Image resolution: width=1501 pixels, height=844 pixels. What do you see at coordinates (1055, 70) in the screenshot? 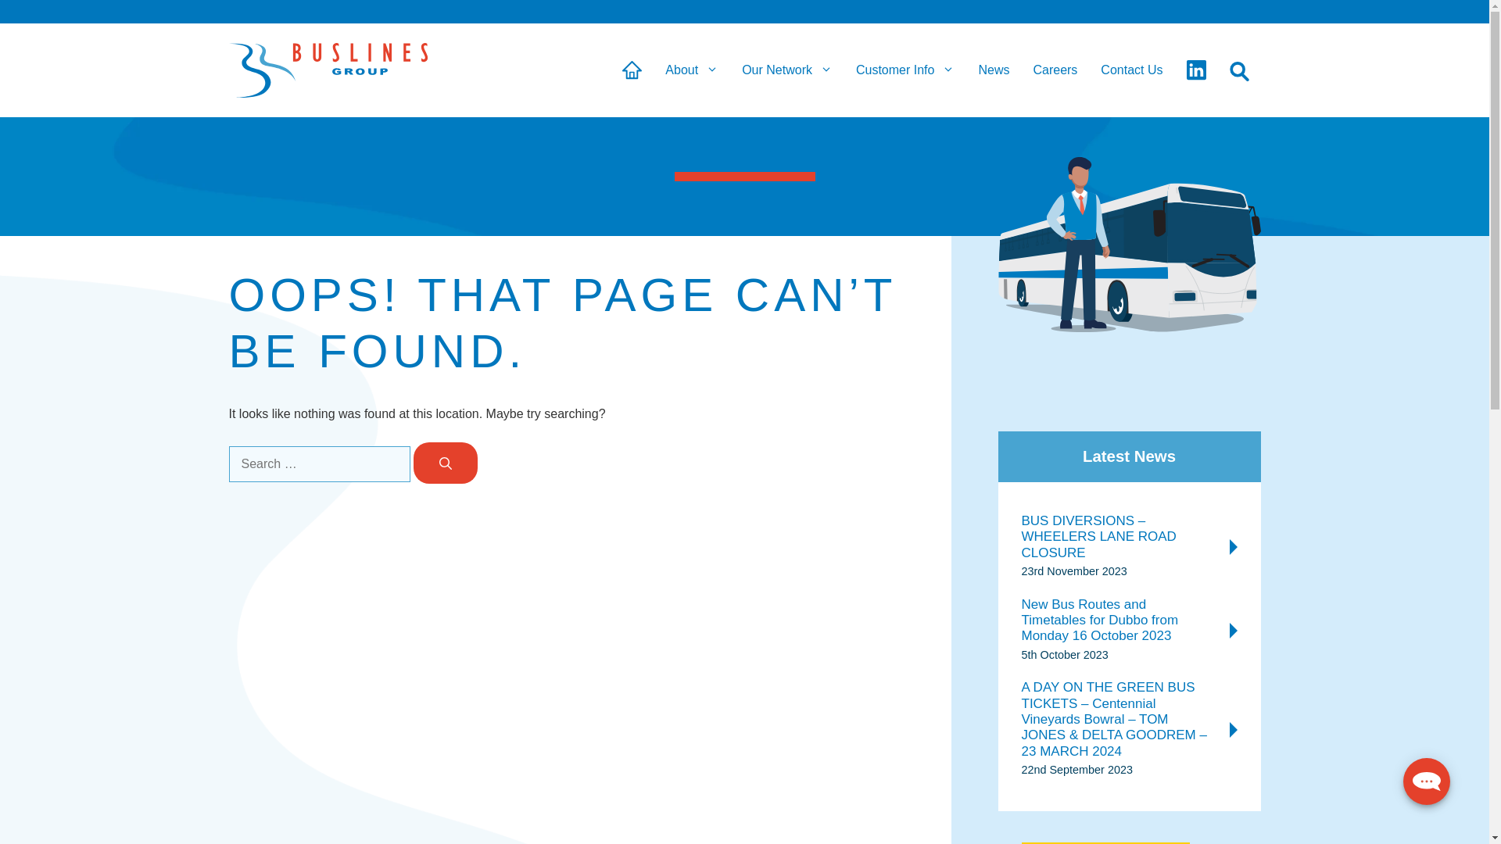
I see `Careers` at bounding box center [1055, 70].